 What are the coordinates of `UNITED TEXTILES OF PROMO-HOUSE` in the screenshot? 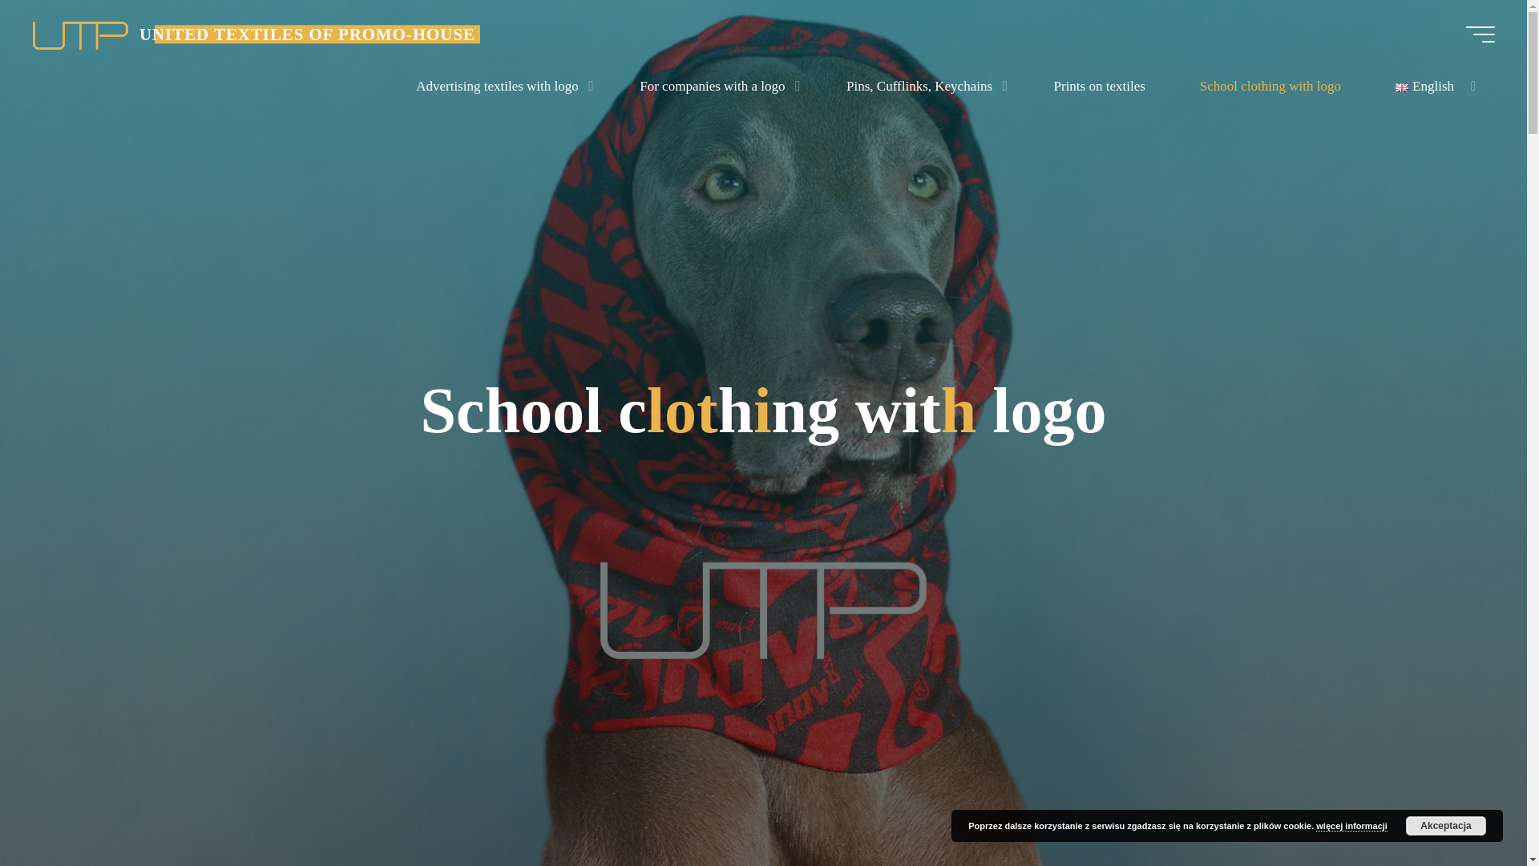 It's located at (80, 34).